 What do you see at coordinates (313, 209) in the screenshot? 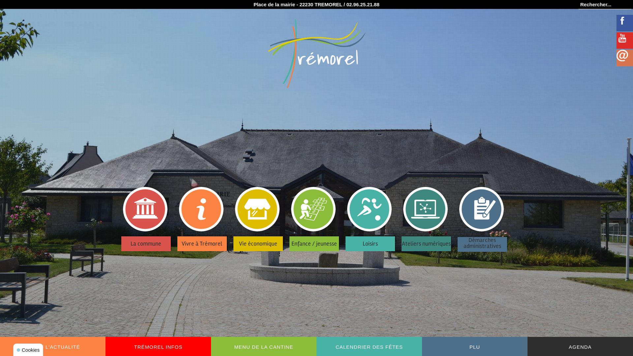
I see `image` at bounding box center [313, 209].